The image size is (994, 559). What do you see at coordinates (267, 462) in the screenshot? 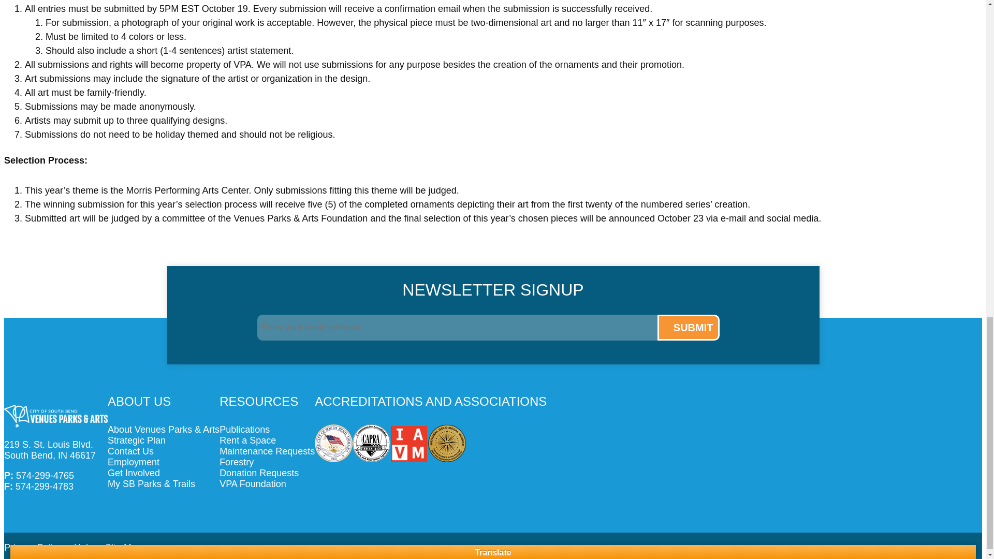
I see `Forestry` at bounding box center [267, 462].